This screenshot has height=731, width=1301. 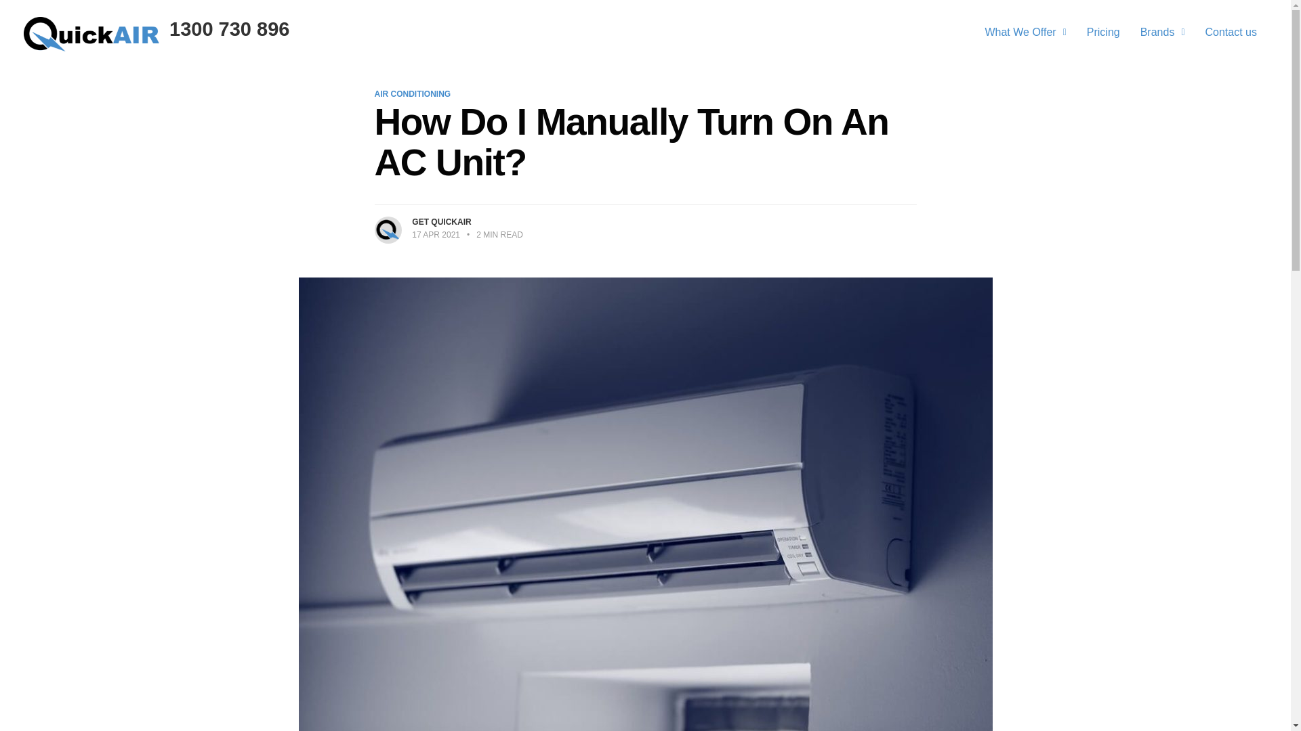 I want to click on What We Offer, so click(x=1025, y=32).